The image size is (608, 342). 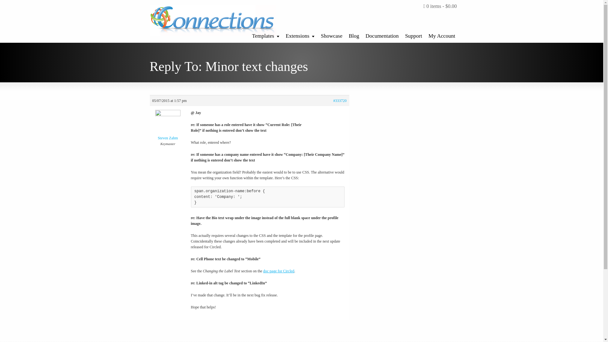 What do you see at coordinates (382, 34) in the screenshot?
I see `Documentation` at bounding box center [382, 34].